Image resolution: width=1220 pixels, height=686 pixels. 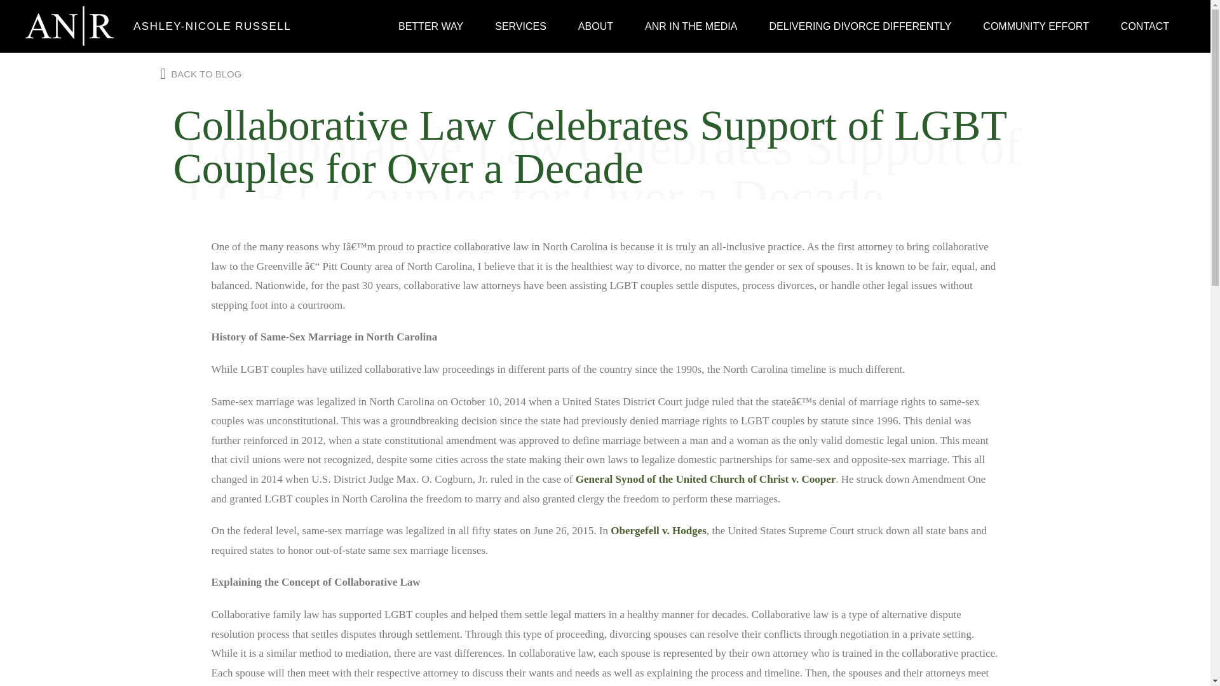 I want to click on ANR IN THE MEDIA, so click(x=691, y=25).